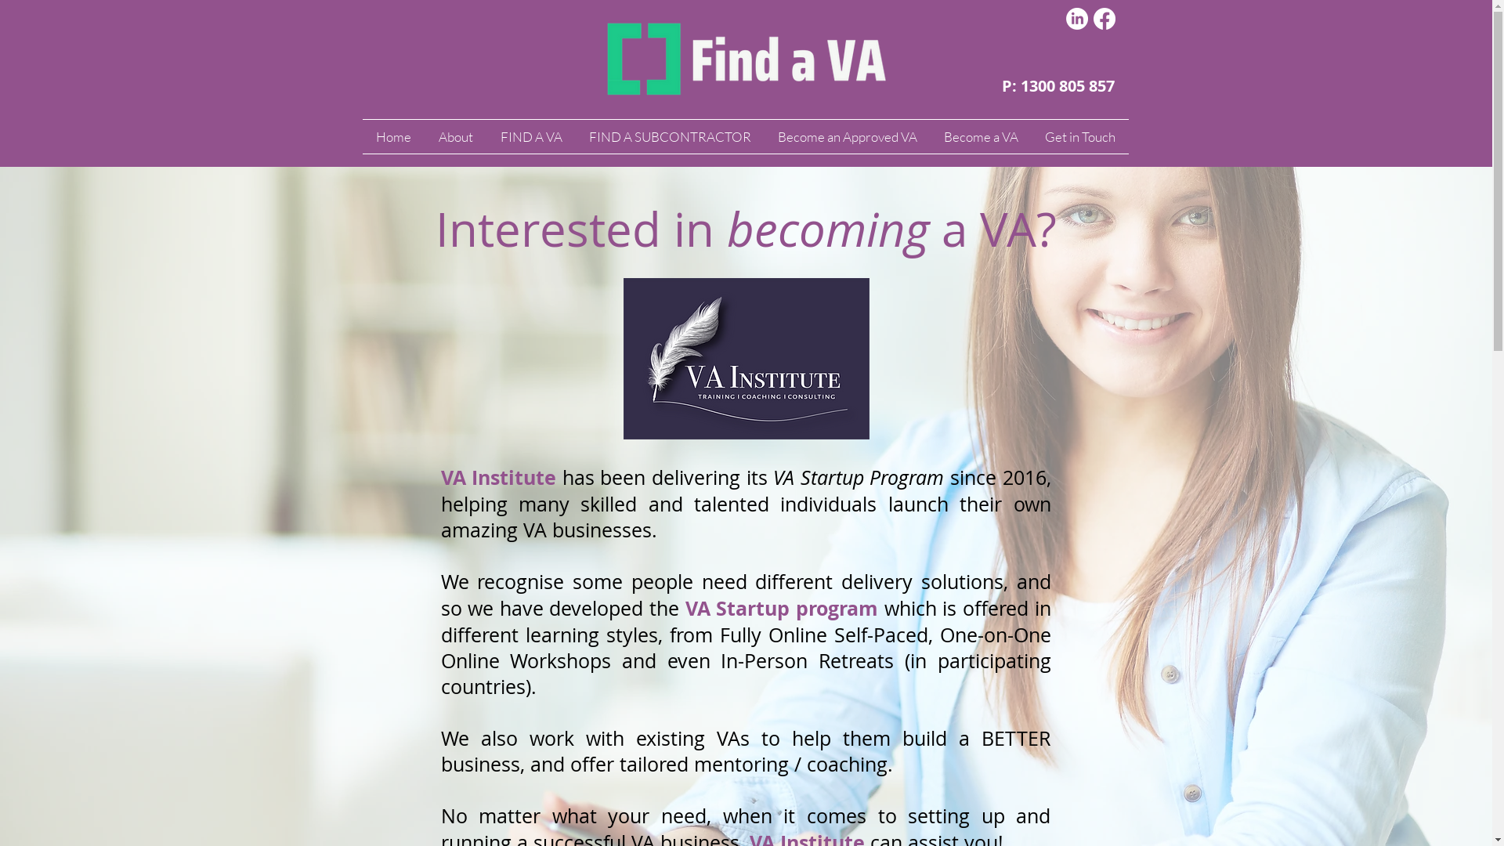 Image resolution: width=1504 pixels, height=846 pixels. What do you see at coordinates (848, 136) in the screenshot?
I see `Become an Approved VA` at bounding box center [848, 136].